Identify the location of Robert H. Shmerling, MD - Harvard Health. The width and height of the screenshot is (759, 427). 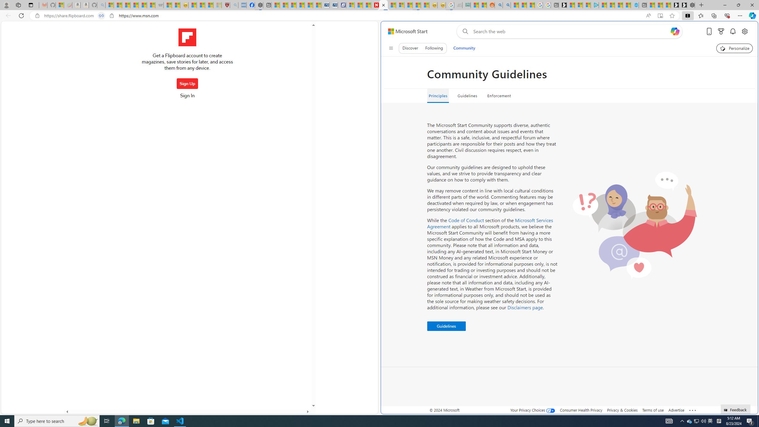
(226, 5).